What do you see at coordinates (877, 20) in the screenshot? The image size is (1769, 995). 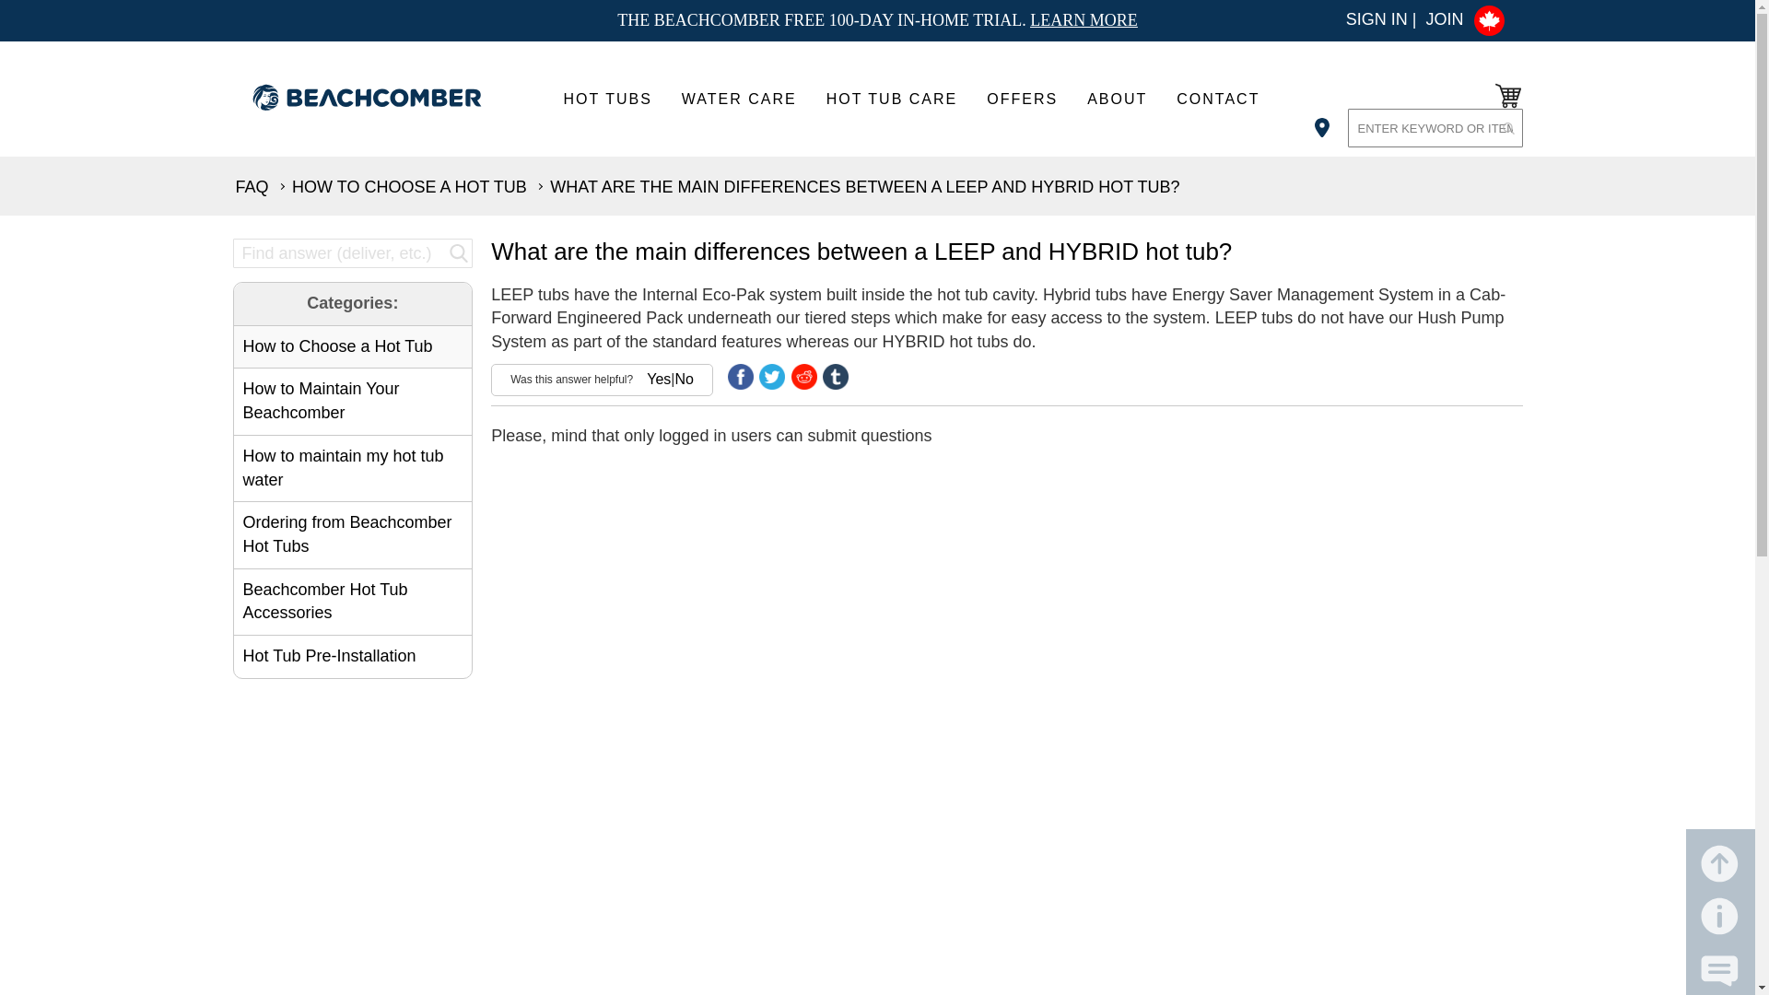 I see `THE BEACHCOMBER FREE 100-DAY IN-HOME TRIAL. LEARN MORE` at bounding box center [877, 20].